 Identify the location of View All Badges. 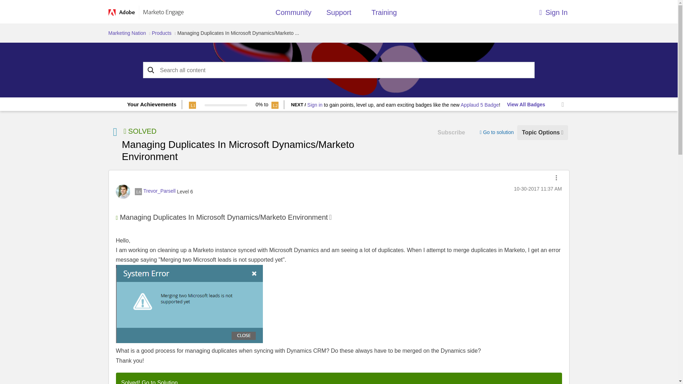
(526, 105).